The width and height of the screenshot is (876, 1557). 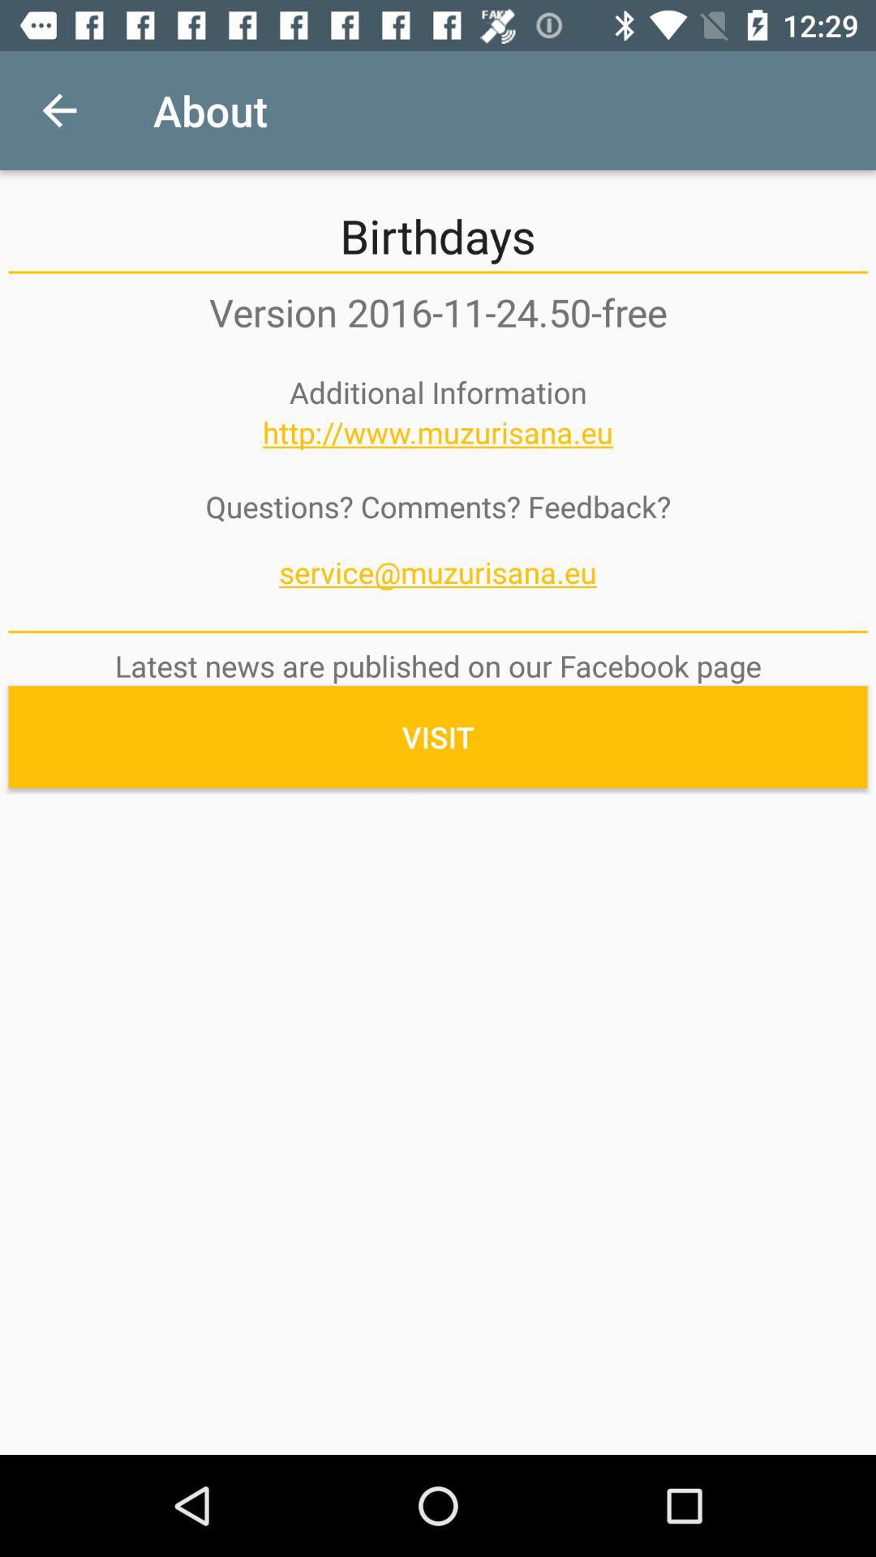 What do you see at coordinates (438, 432) in the screenshot?
I see `press the http www muzurisana icon` at bounding box center [438, 432].